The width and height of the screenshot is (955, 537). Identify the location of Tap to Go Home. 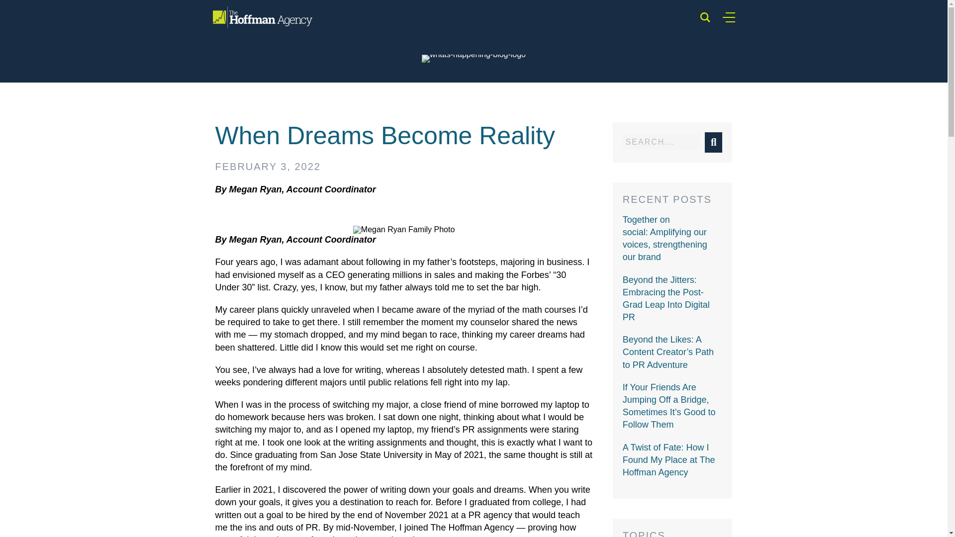
(263, 17).